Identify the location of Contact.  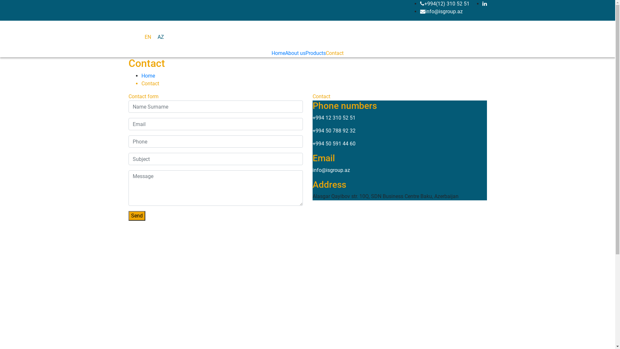
(335, 53).